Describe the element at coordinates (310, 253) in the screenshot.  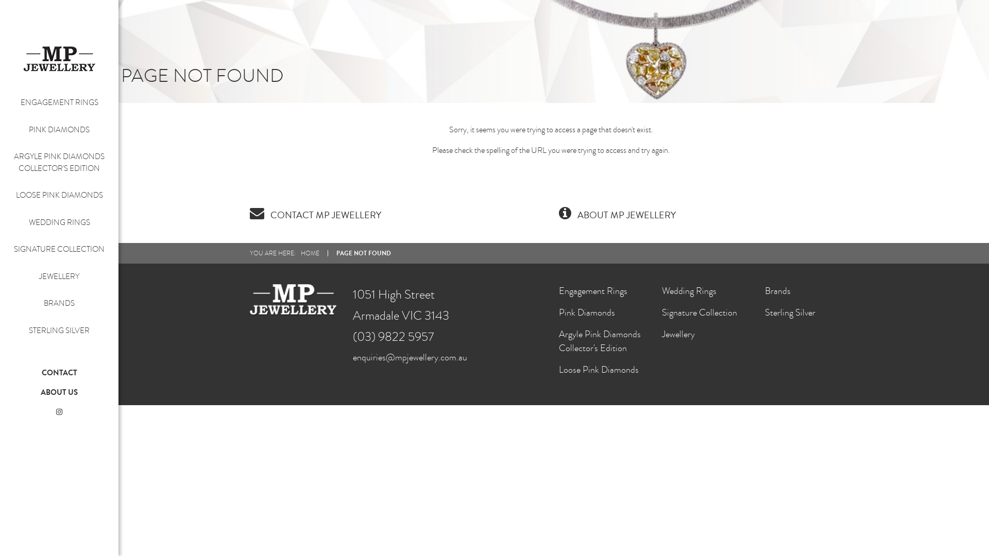
I see `HOME` at that location.